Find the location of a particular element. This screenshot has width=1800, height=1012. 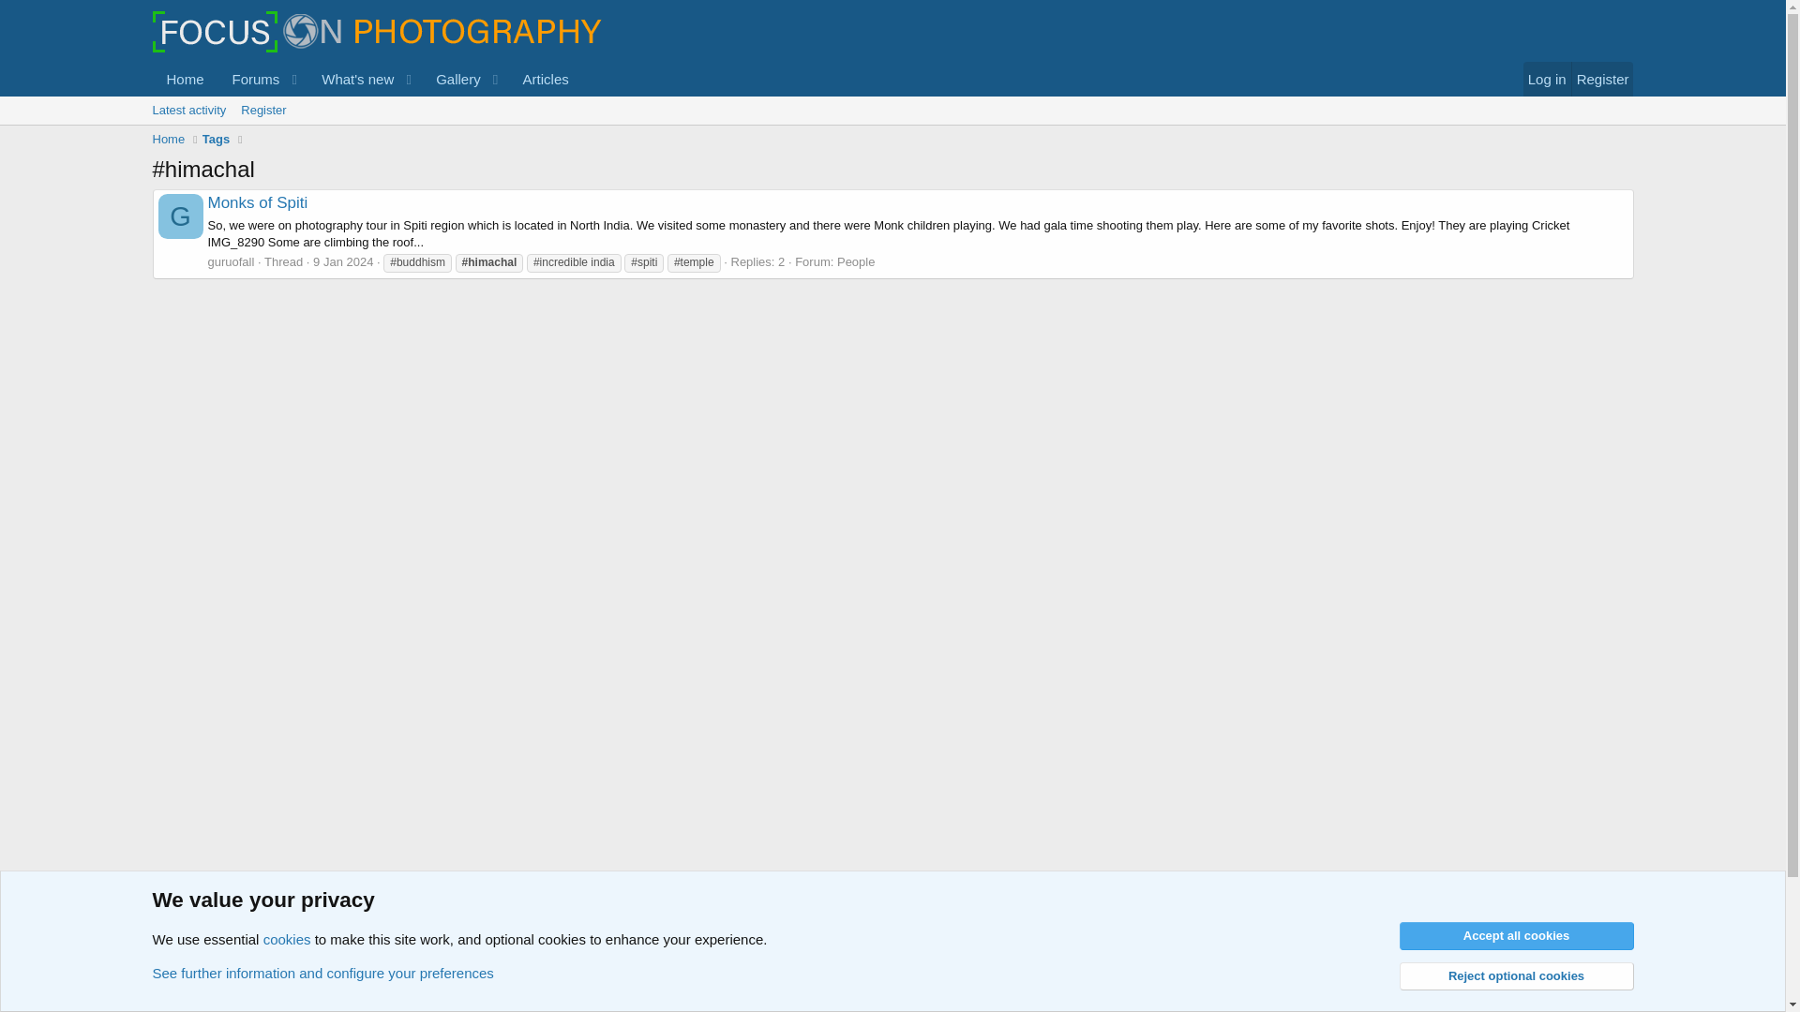

Contact us is located at coordinates (1299, 974).